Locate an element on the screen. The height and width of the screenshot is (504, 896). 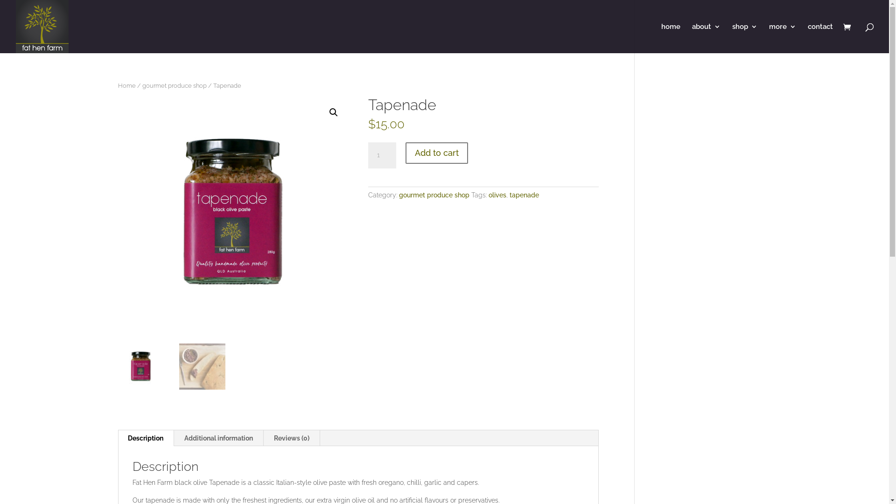
FHF - Tapenade (1) is located at coordinates (233, 213).